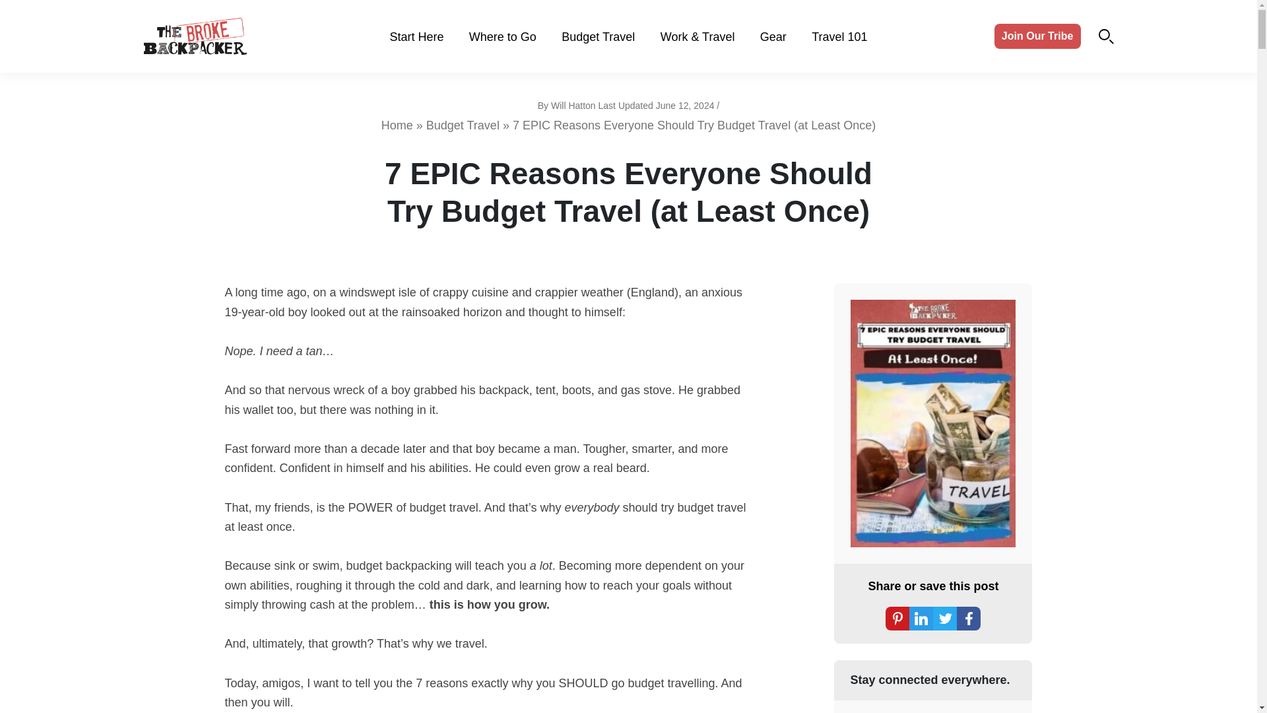  I want to click on Where to Go, so click(502, 37).